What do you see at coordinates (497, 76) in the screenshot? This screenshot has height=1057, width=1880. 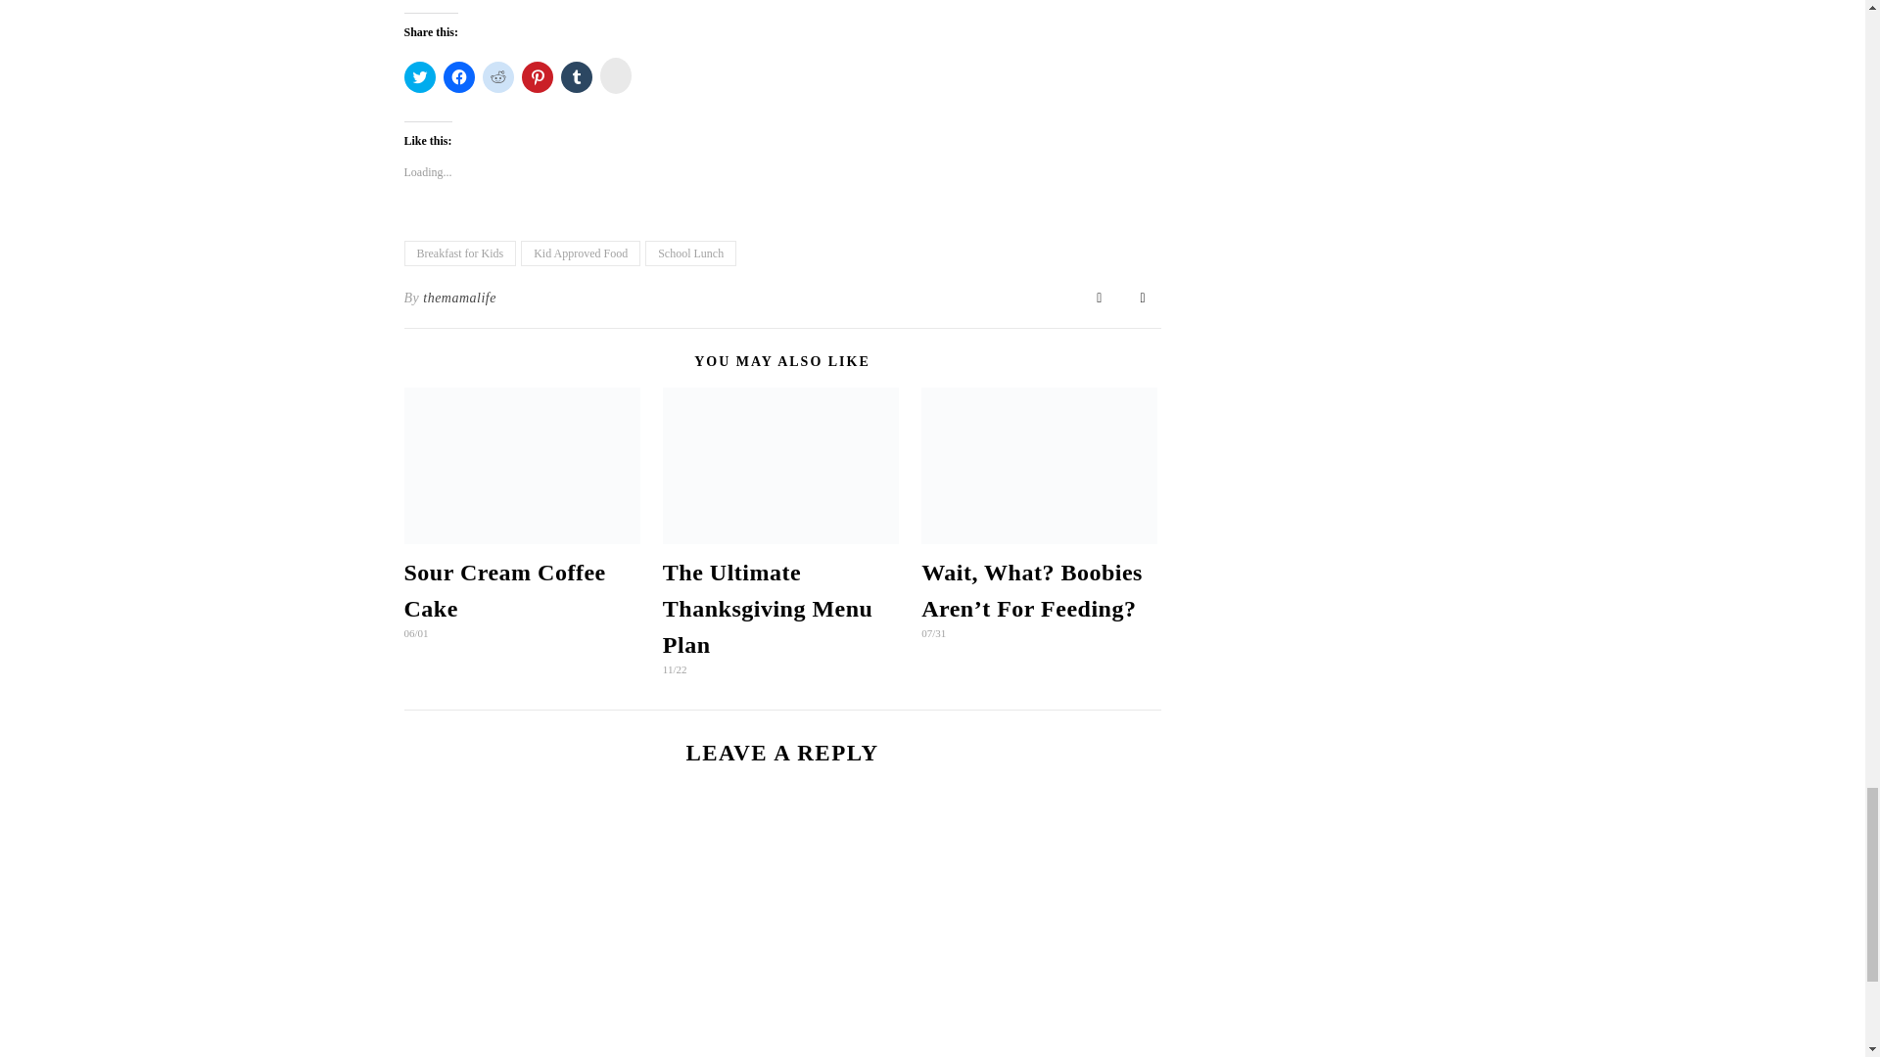 I see `Click to share on Reddit` at bounding box center [497, 76].